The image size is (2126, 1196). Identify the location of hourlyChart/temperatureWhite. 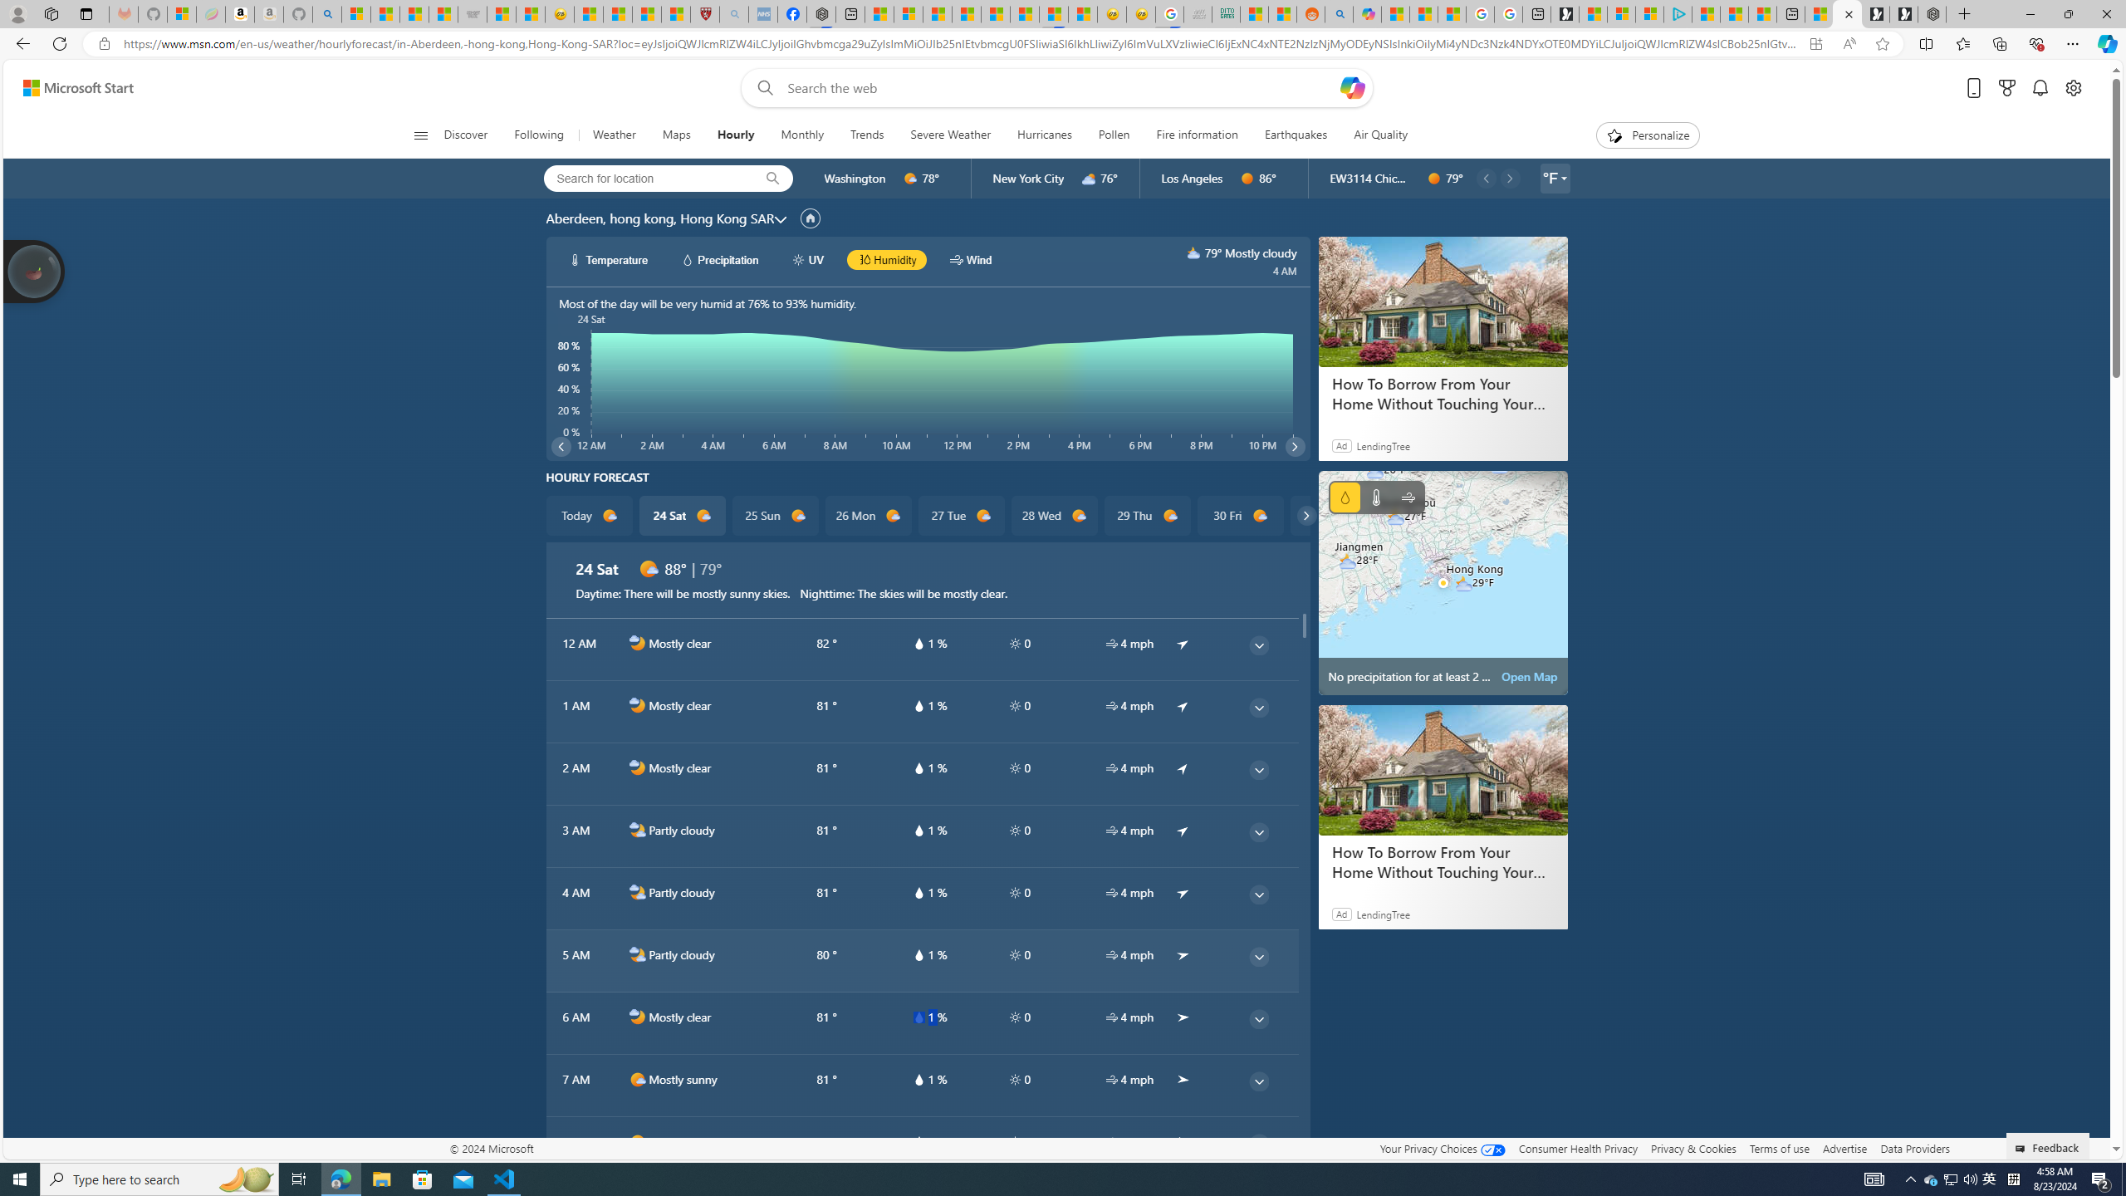
(576, 259).